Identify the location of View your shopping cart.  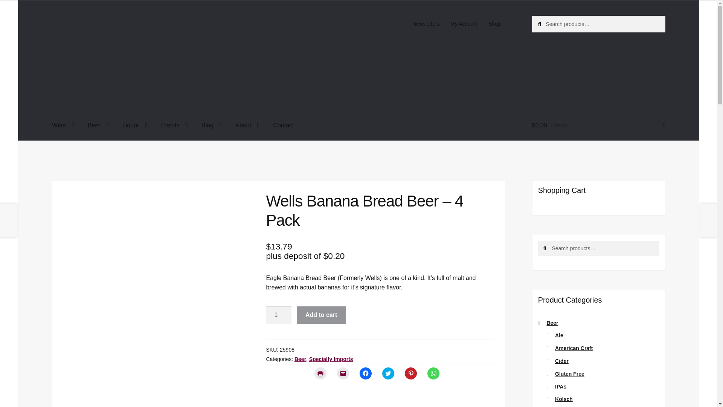
(599, 125).